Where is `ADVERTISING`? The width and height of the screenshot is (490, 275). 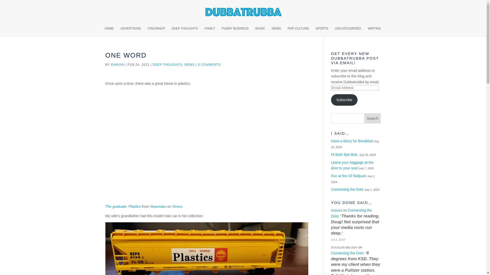
ADVERTISING is located at coordinates (131, 31).